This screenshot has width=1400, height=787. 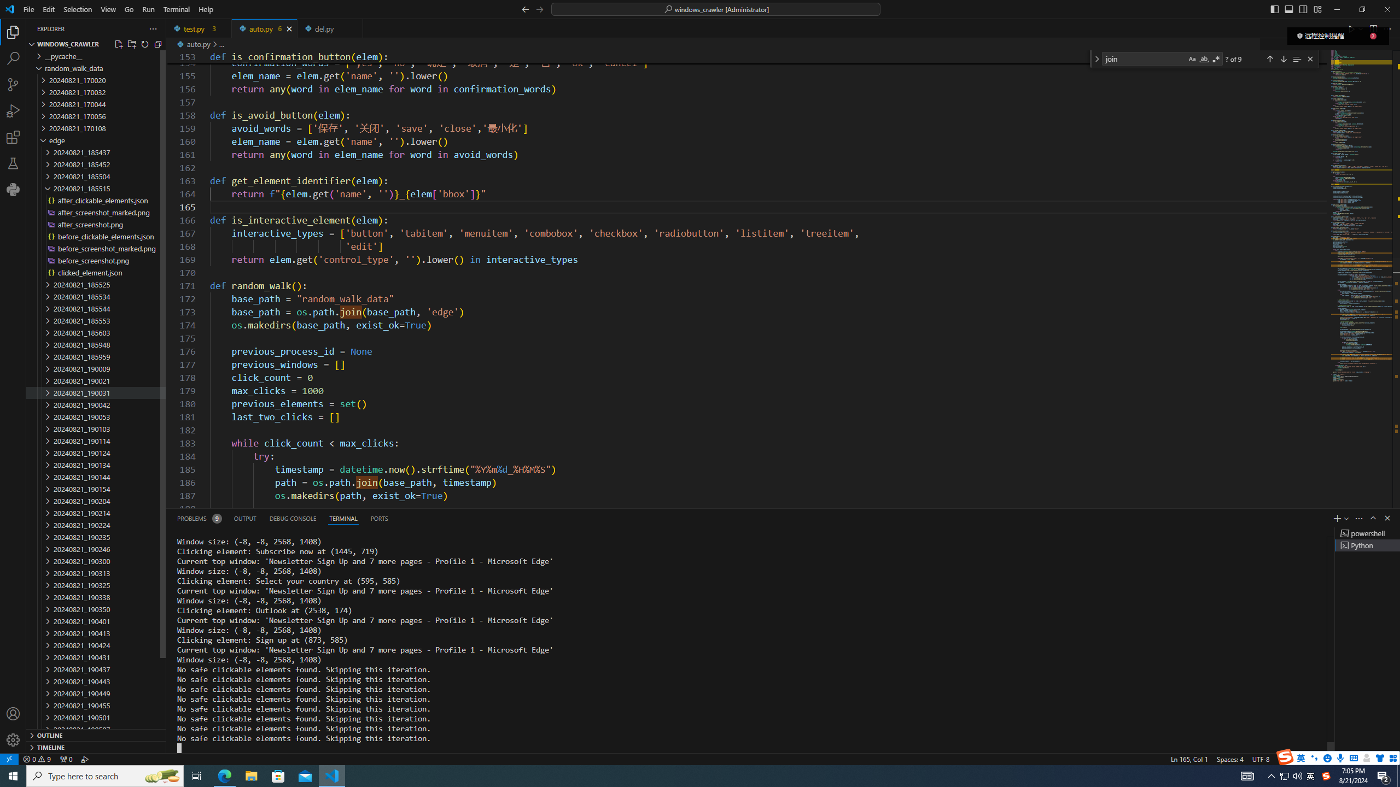 What do you see at coordinates (13, 714) in the screenshot?
I see `Accounts` at bounding box center [13, 714].